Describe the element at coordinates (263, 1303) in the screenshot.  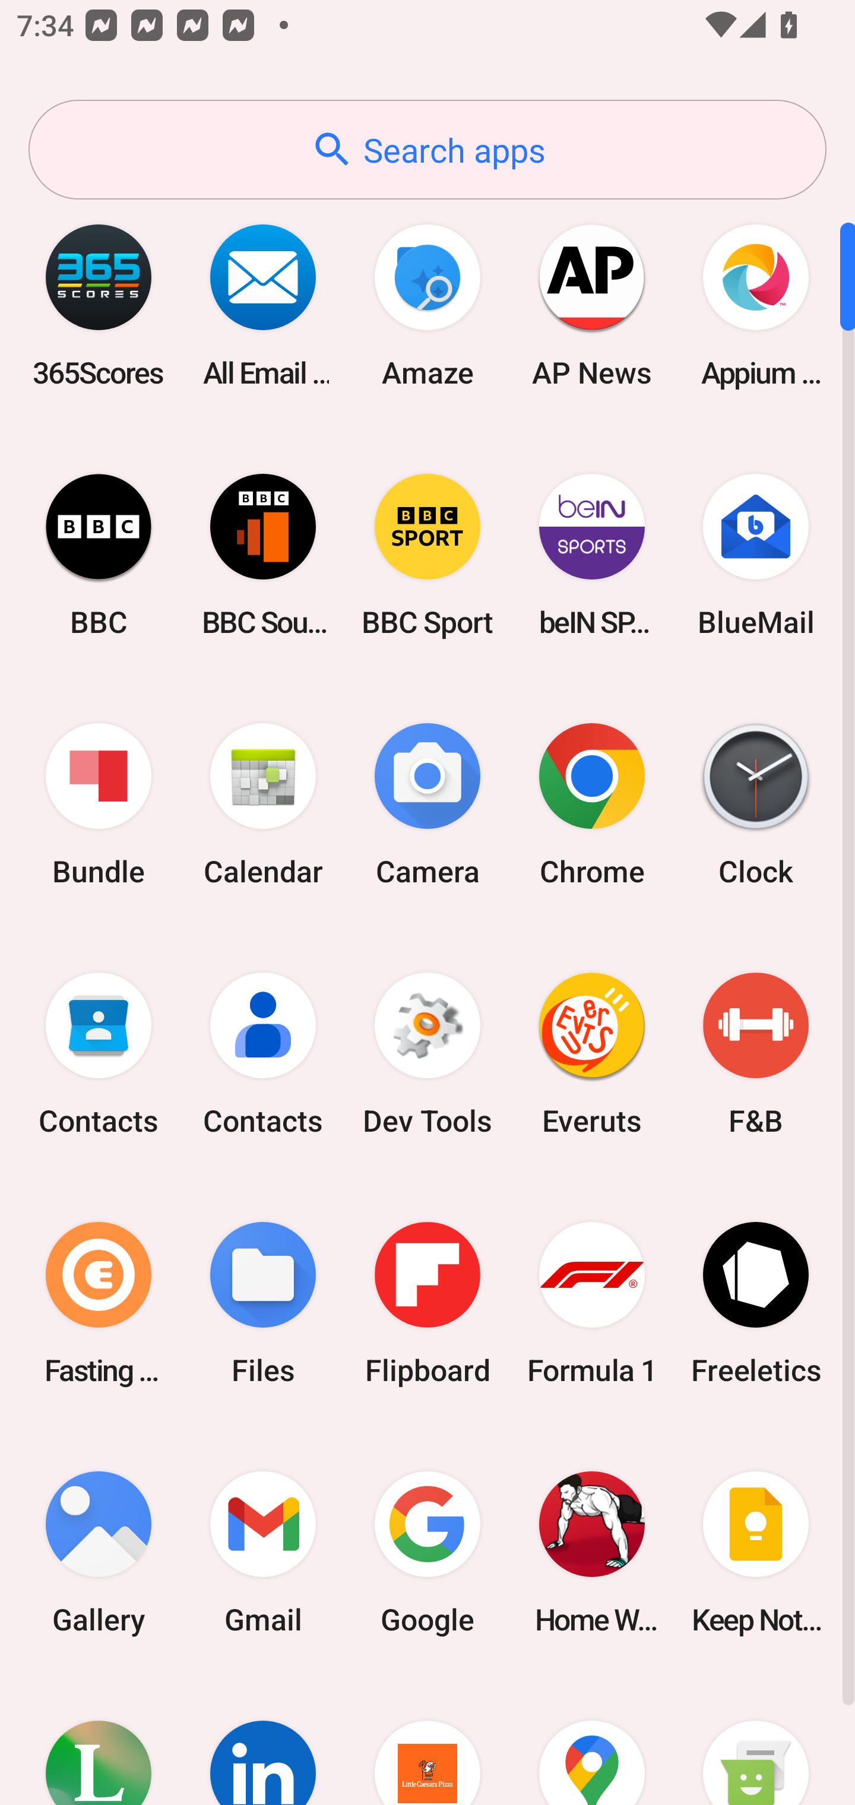
I see `Files` at that location.